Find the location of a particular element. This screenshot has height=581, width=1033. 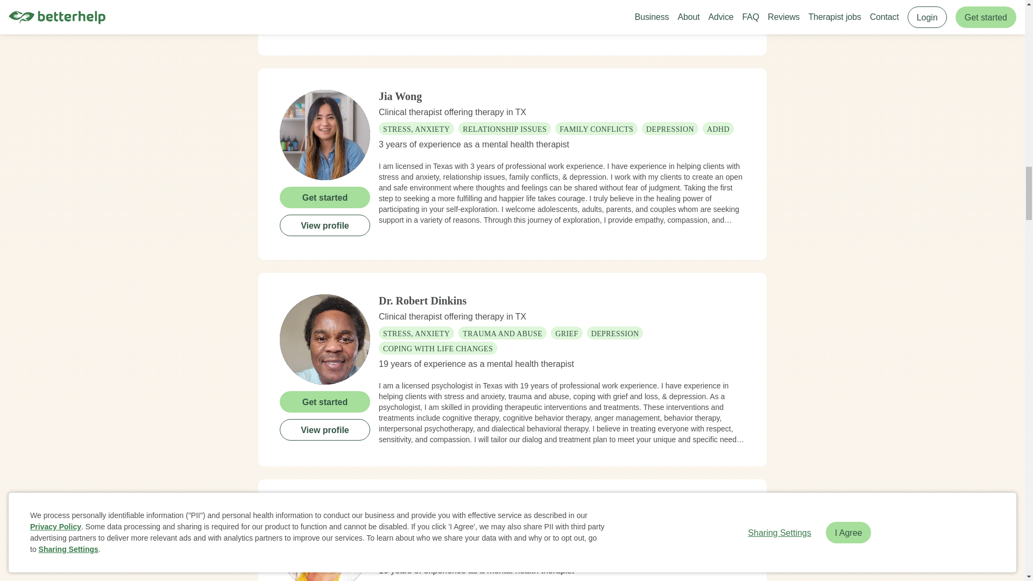

View profile is located at coordinates (325, 20).